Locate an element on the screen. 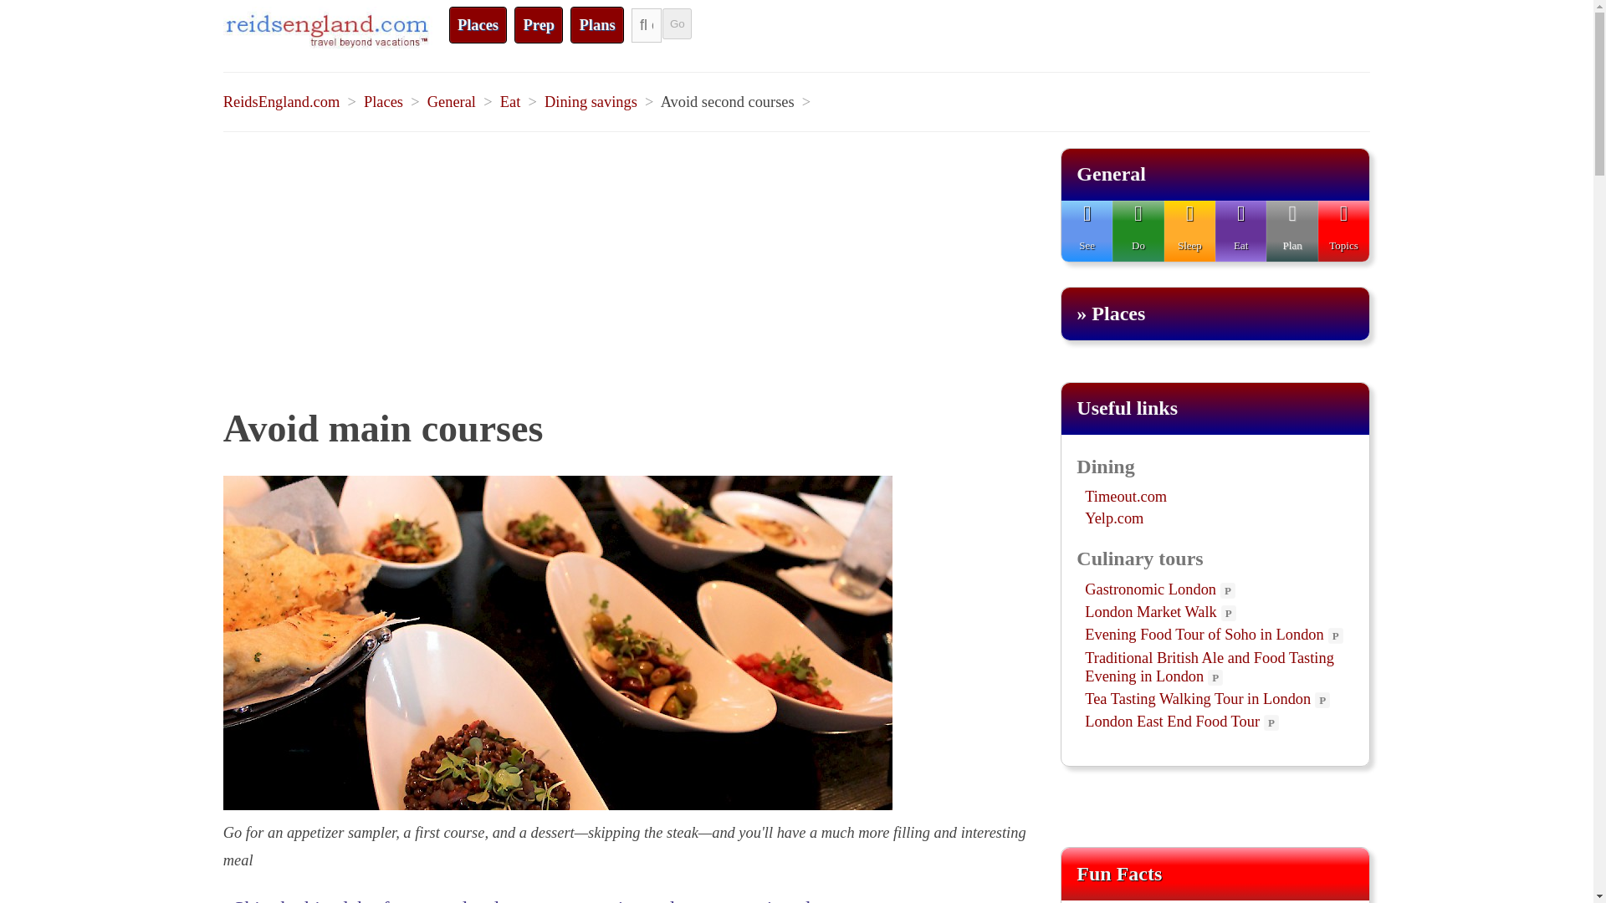  Go is located at coordinates (677, 23).